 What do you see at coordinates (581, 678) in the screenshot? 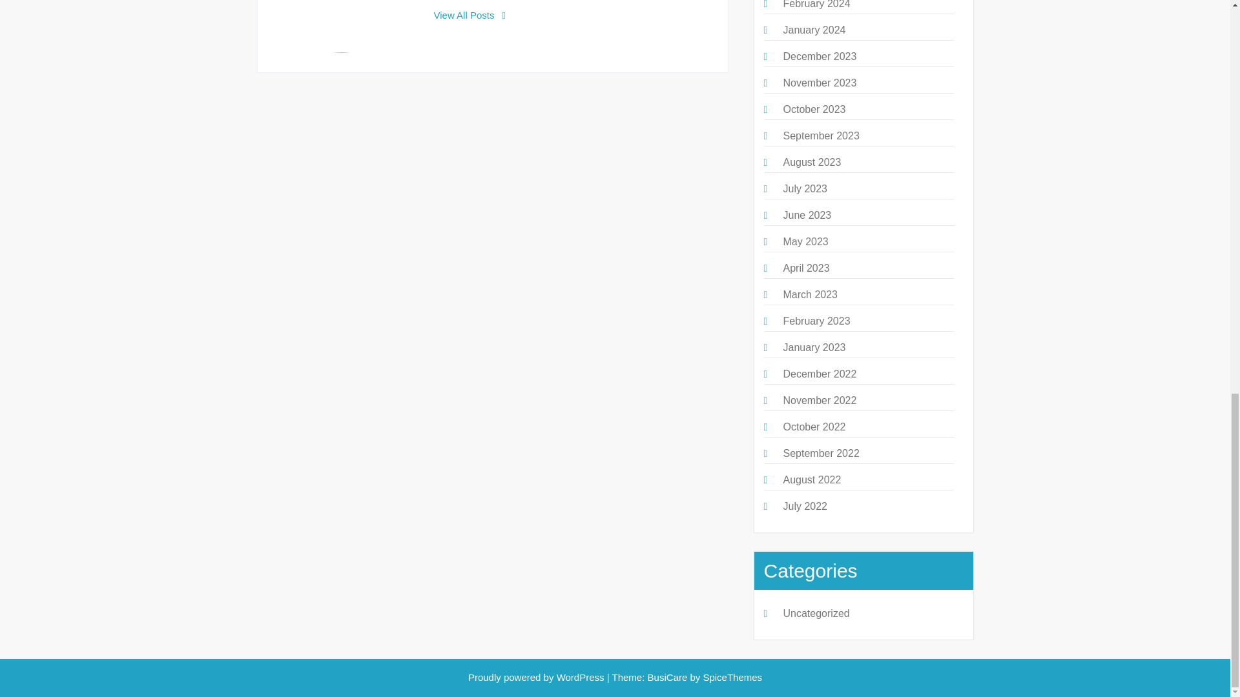
I see `WordPress` at bounding box center [581, 678].